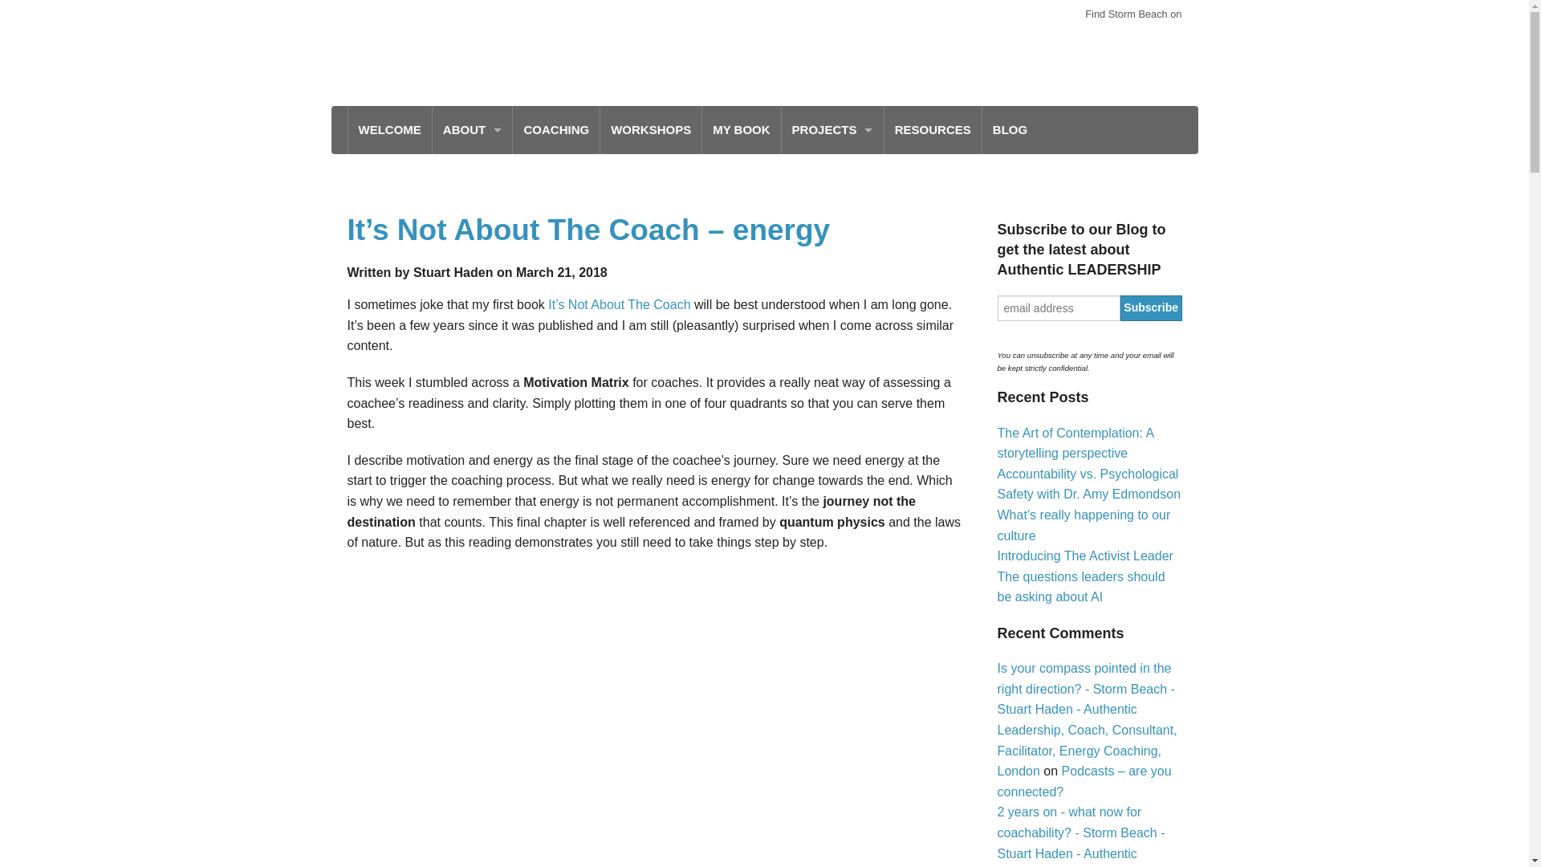 This screenshot has width=1541, height=867. I want to click on YouTube, so click(1104, 39).